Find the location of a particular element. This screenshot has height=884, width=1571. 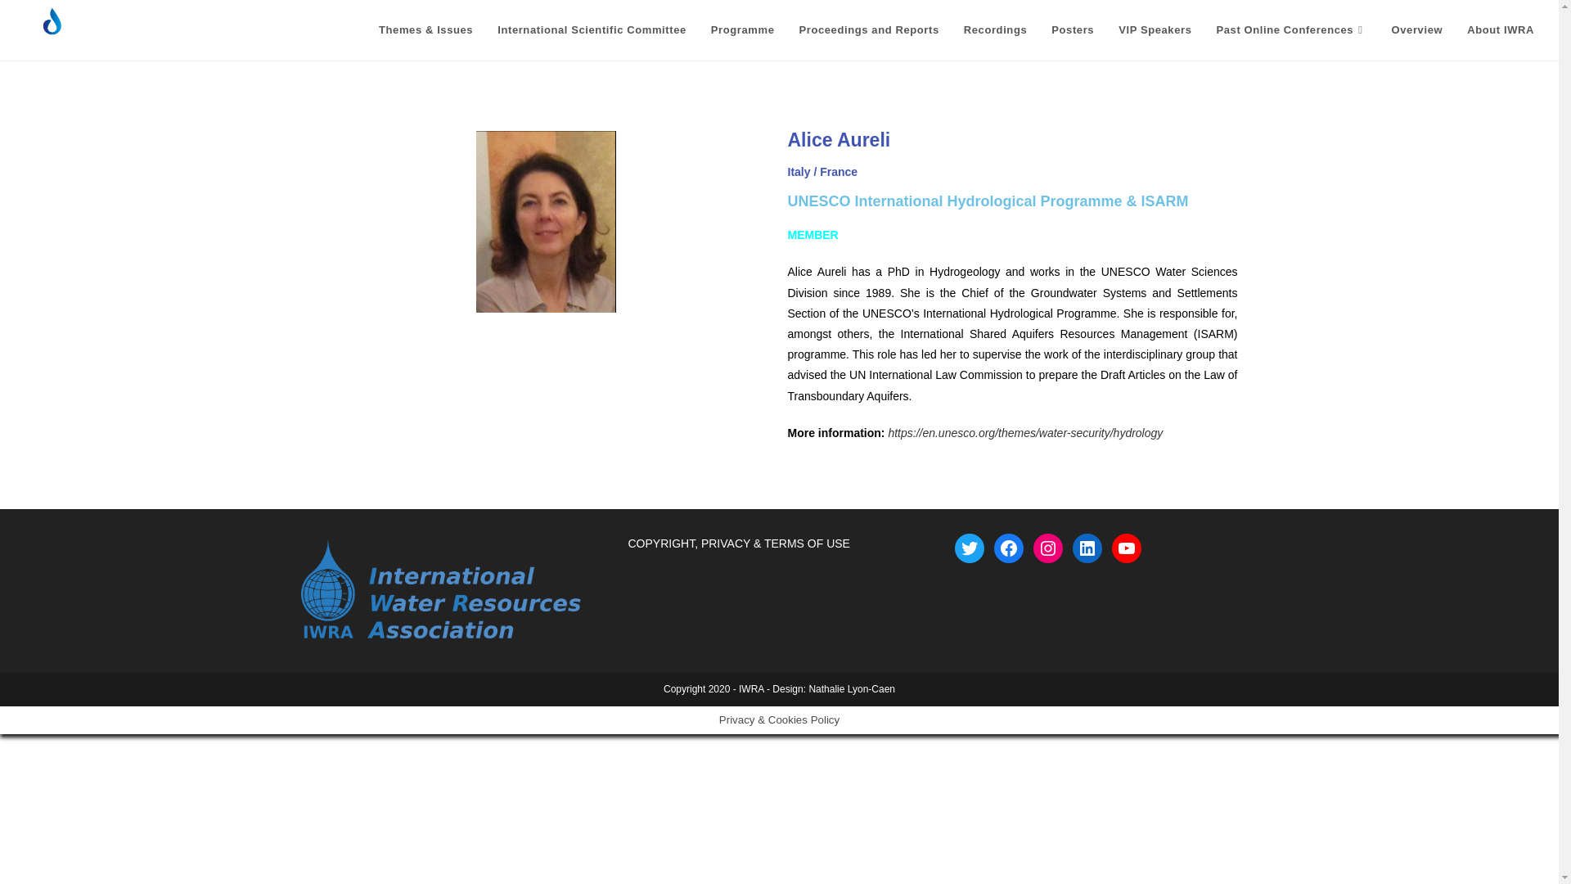

Recordings is located at coordinates (996, 30).